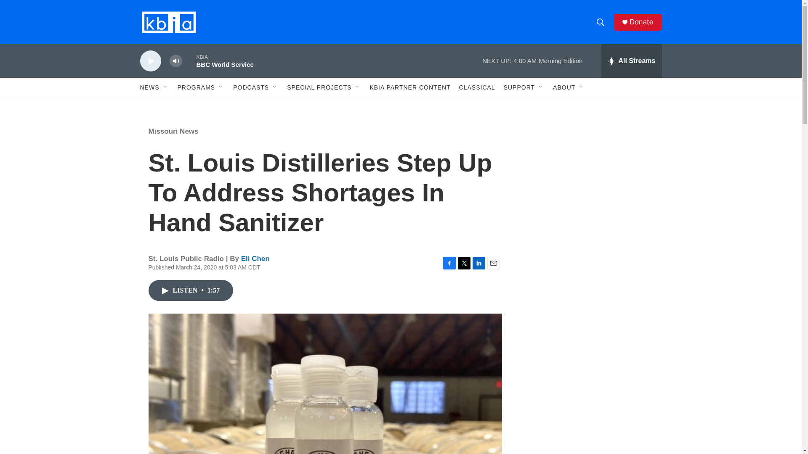 Image resolution: width=808 pixels, height=454 pixels. I want to click on 3rd party ad content, so click(590, 298).